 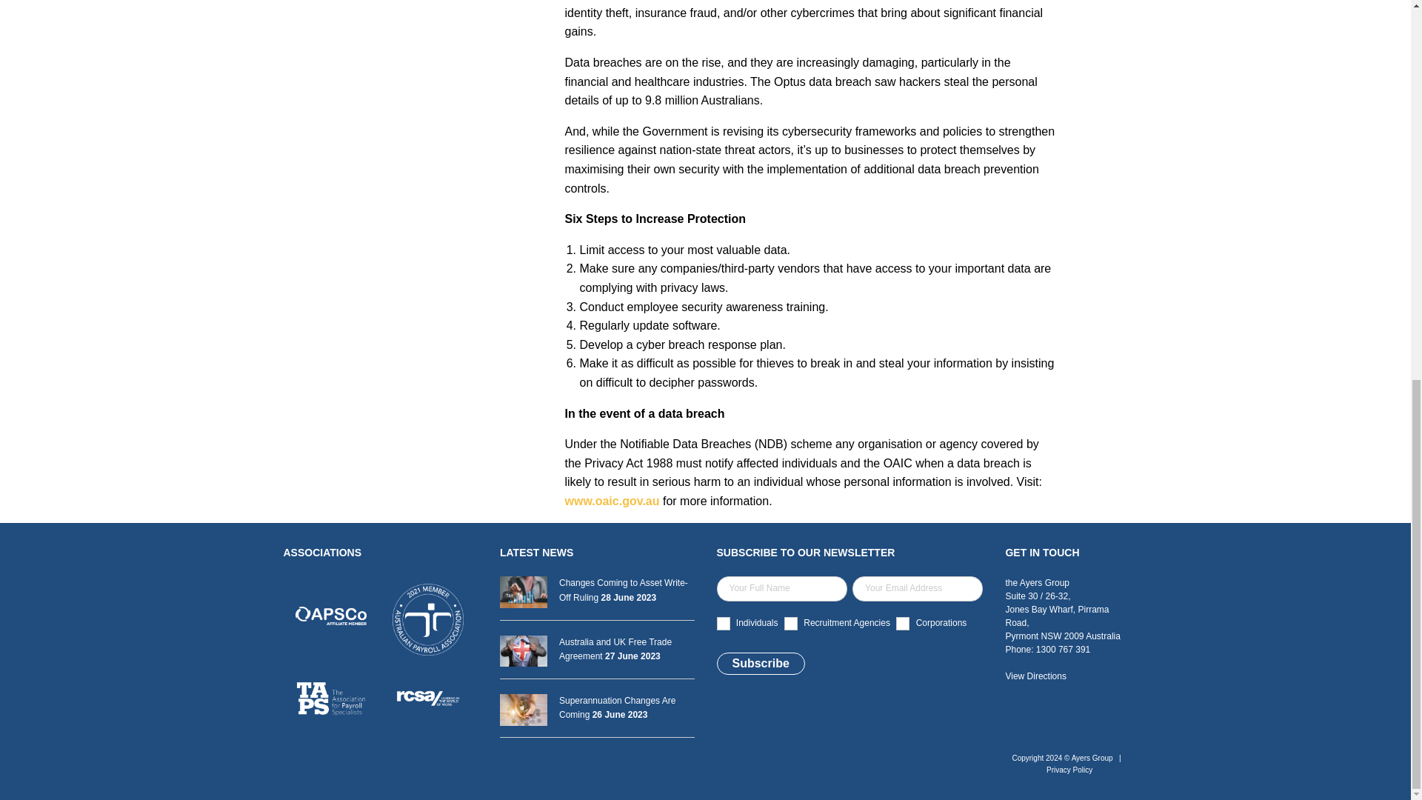 What do you see at coordinates (723, 624) in the screenshot?
I see `Individuals` at bounding box center [723, 624].